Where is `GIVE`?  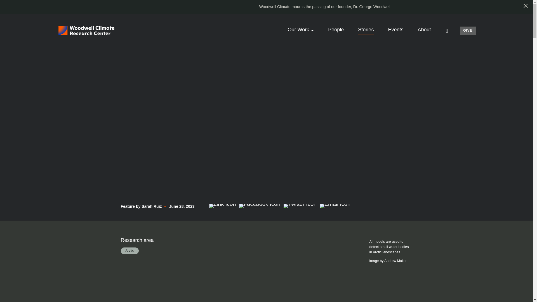 GIVE is located at coordinates (467, 31).